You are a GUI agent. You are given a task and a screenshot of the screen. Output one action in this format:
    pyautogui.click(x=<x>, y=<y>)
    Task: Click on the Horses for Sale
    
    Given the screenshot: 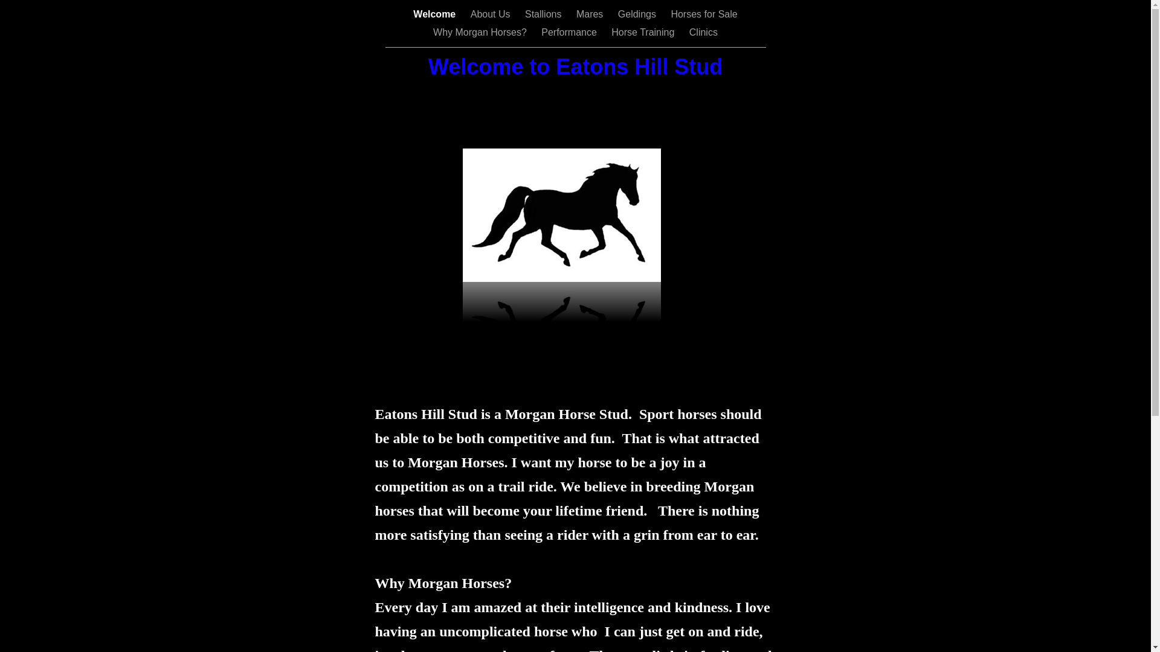 What is the action you would take?
    pyautogui.click(x=704, y=14)
    